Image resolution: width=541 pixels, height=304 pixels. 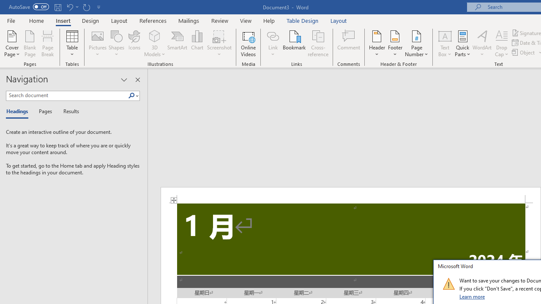 What do you see at coordinates (220, 20) in the screenshot?
I see `Review` at bounding box center [220, 20].